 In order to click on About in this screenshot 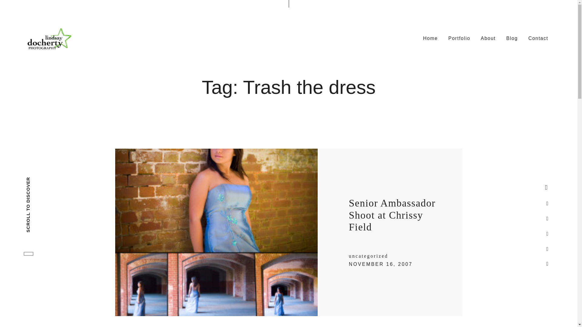, I will do `click(488, 38)`.